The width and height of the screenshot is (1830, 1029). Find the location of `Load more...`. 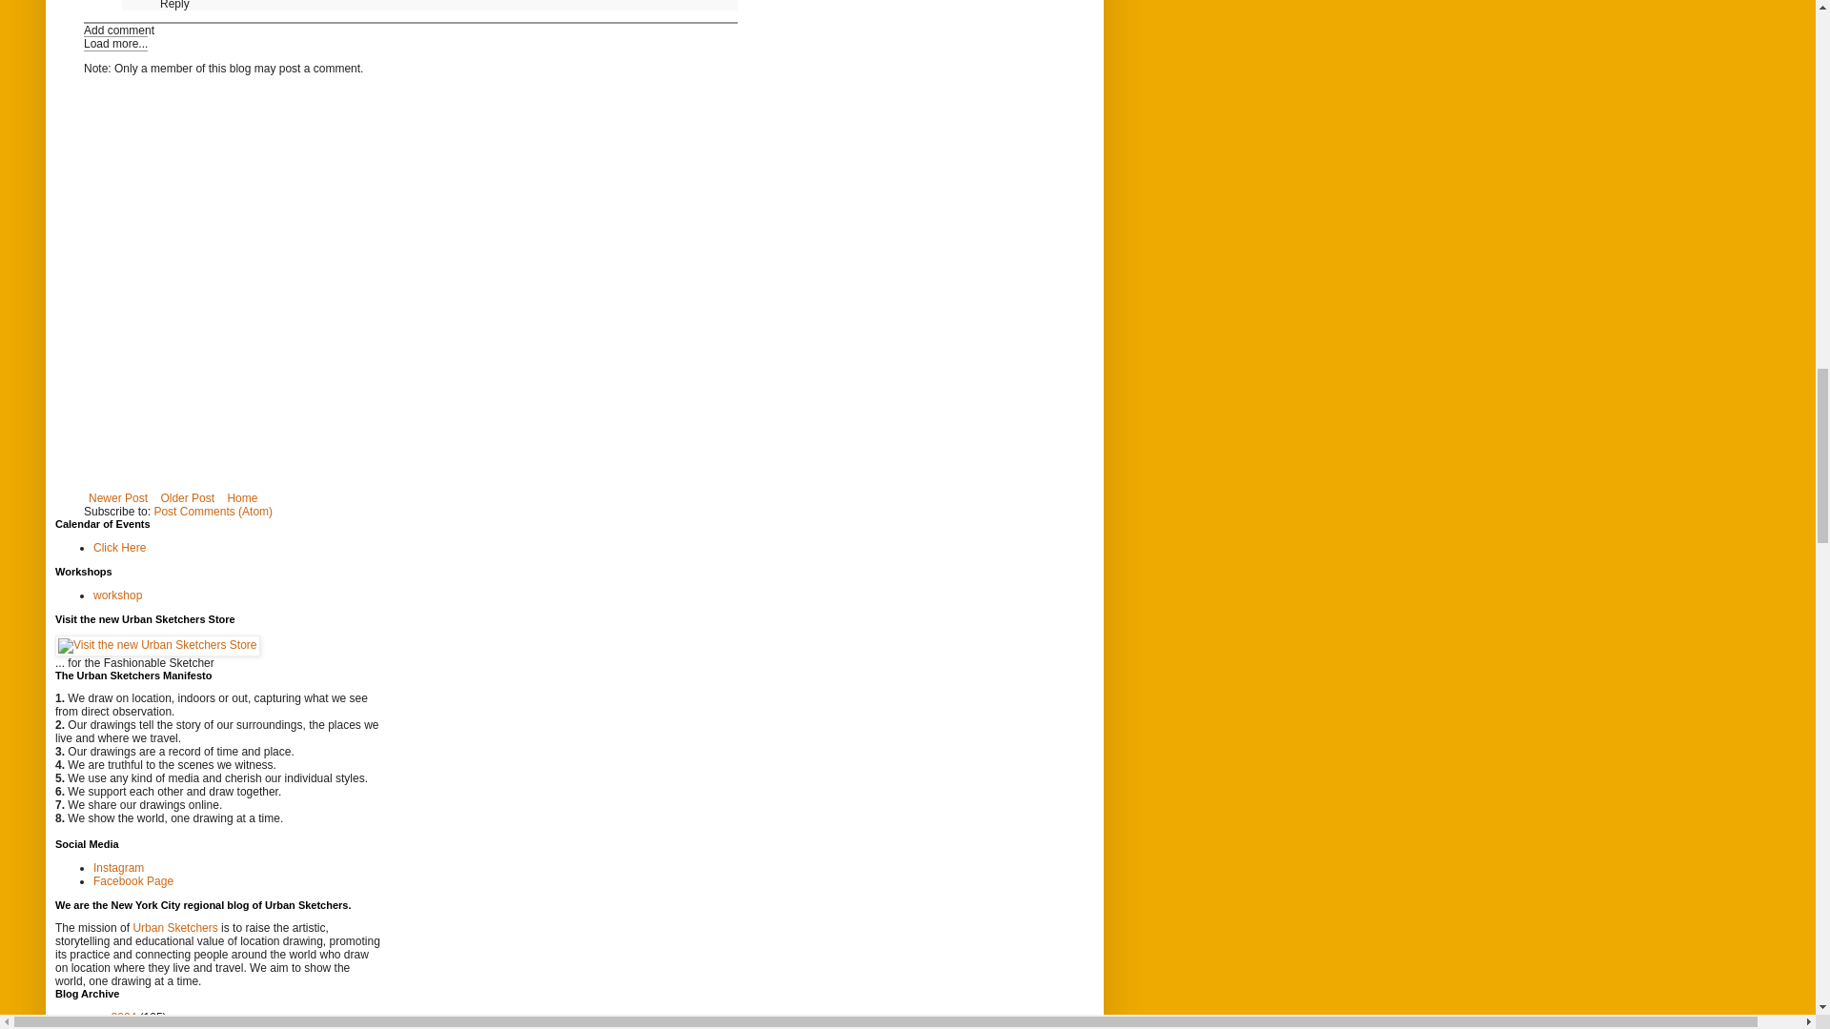

Load more... is located at coordinates (116, 44).